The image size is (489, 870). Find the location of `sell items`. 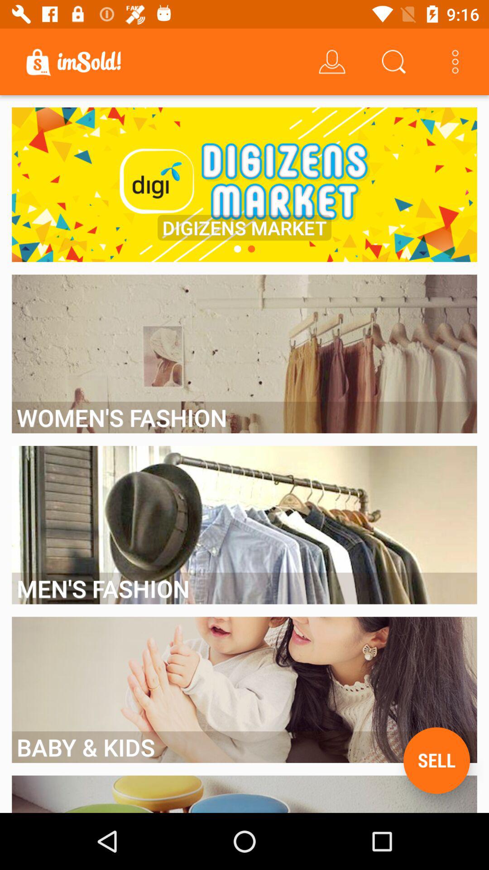

sell items is located at coordinates (436, 760).